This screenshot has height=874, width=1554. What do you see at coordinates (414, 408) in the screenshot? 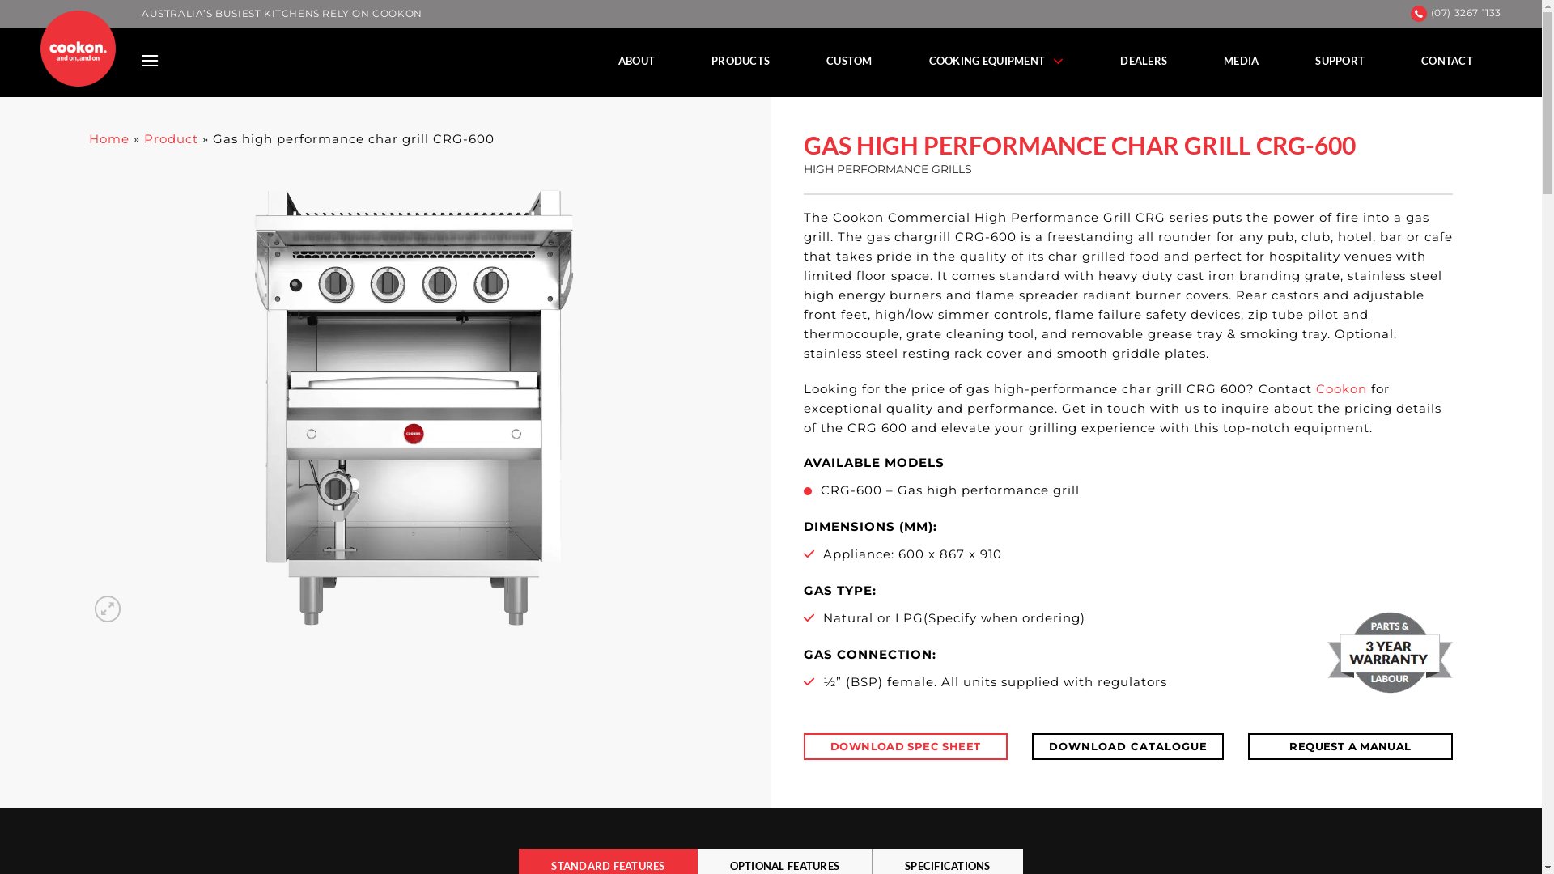
I see `HighPerfGrill_CRG600_NewLOGO` at bounding box center [414, 408].